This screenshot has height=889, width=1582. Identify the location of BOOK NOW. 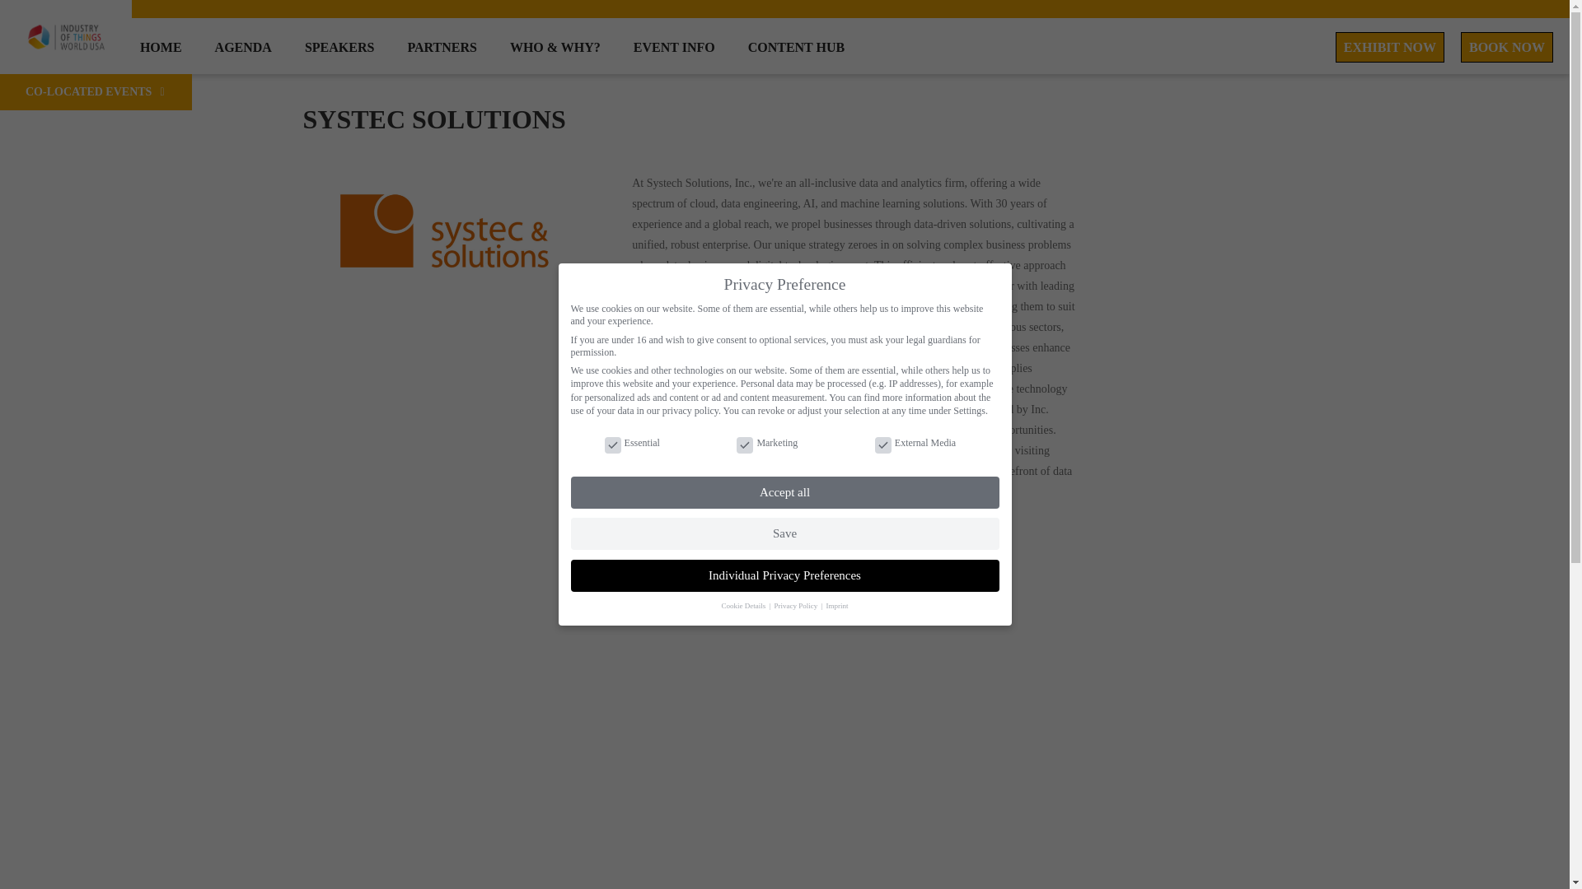
(1506, 46).